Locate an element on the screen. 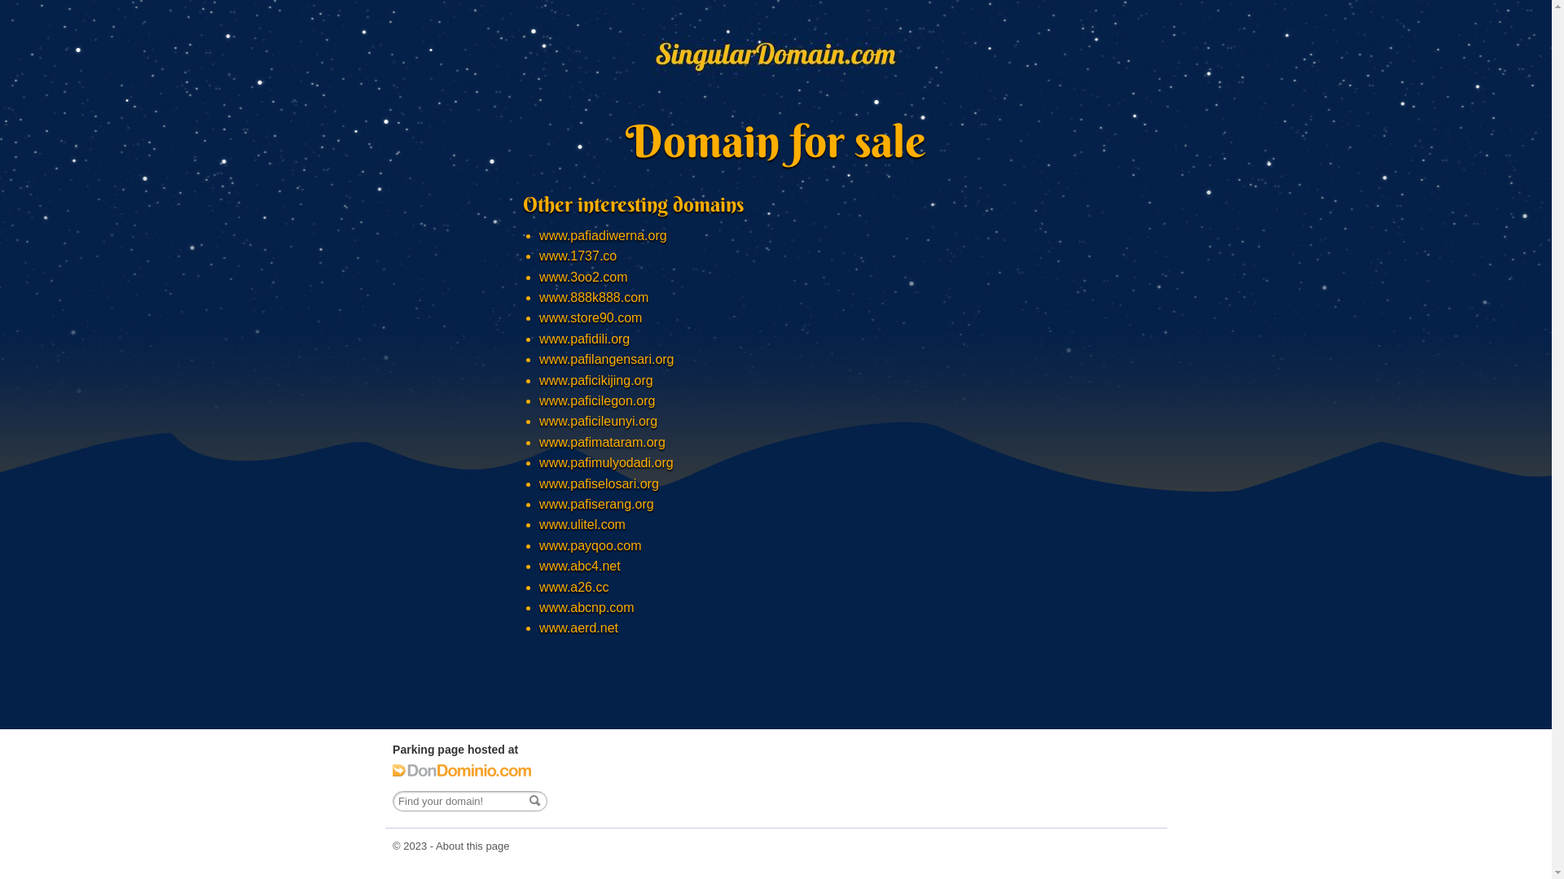 The image size is (1564, 879). About this page is located at coordinates (472, 846).